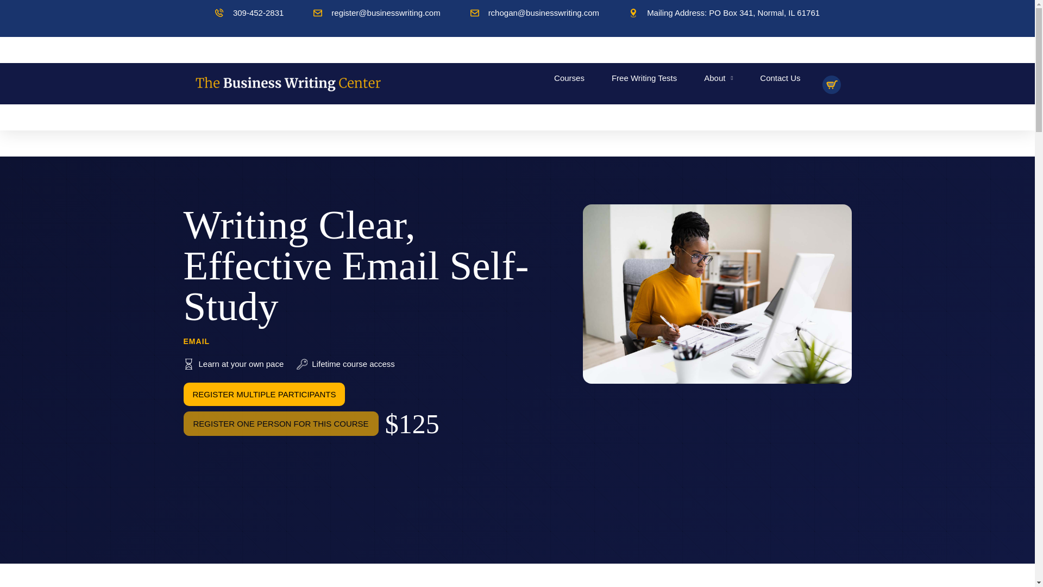  I want to click on 309-452-2831, so click(249, 13).